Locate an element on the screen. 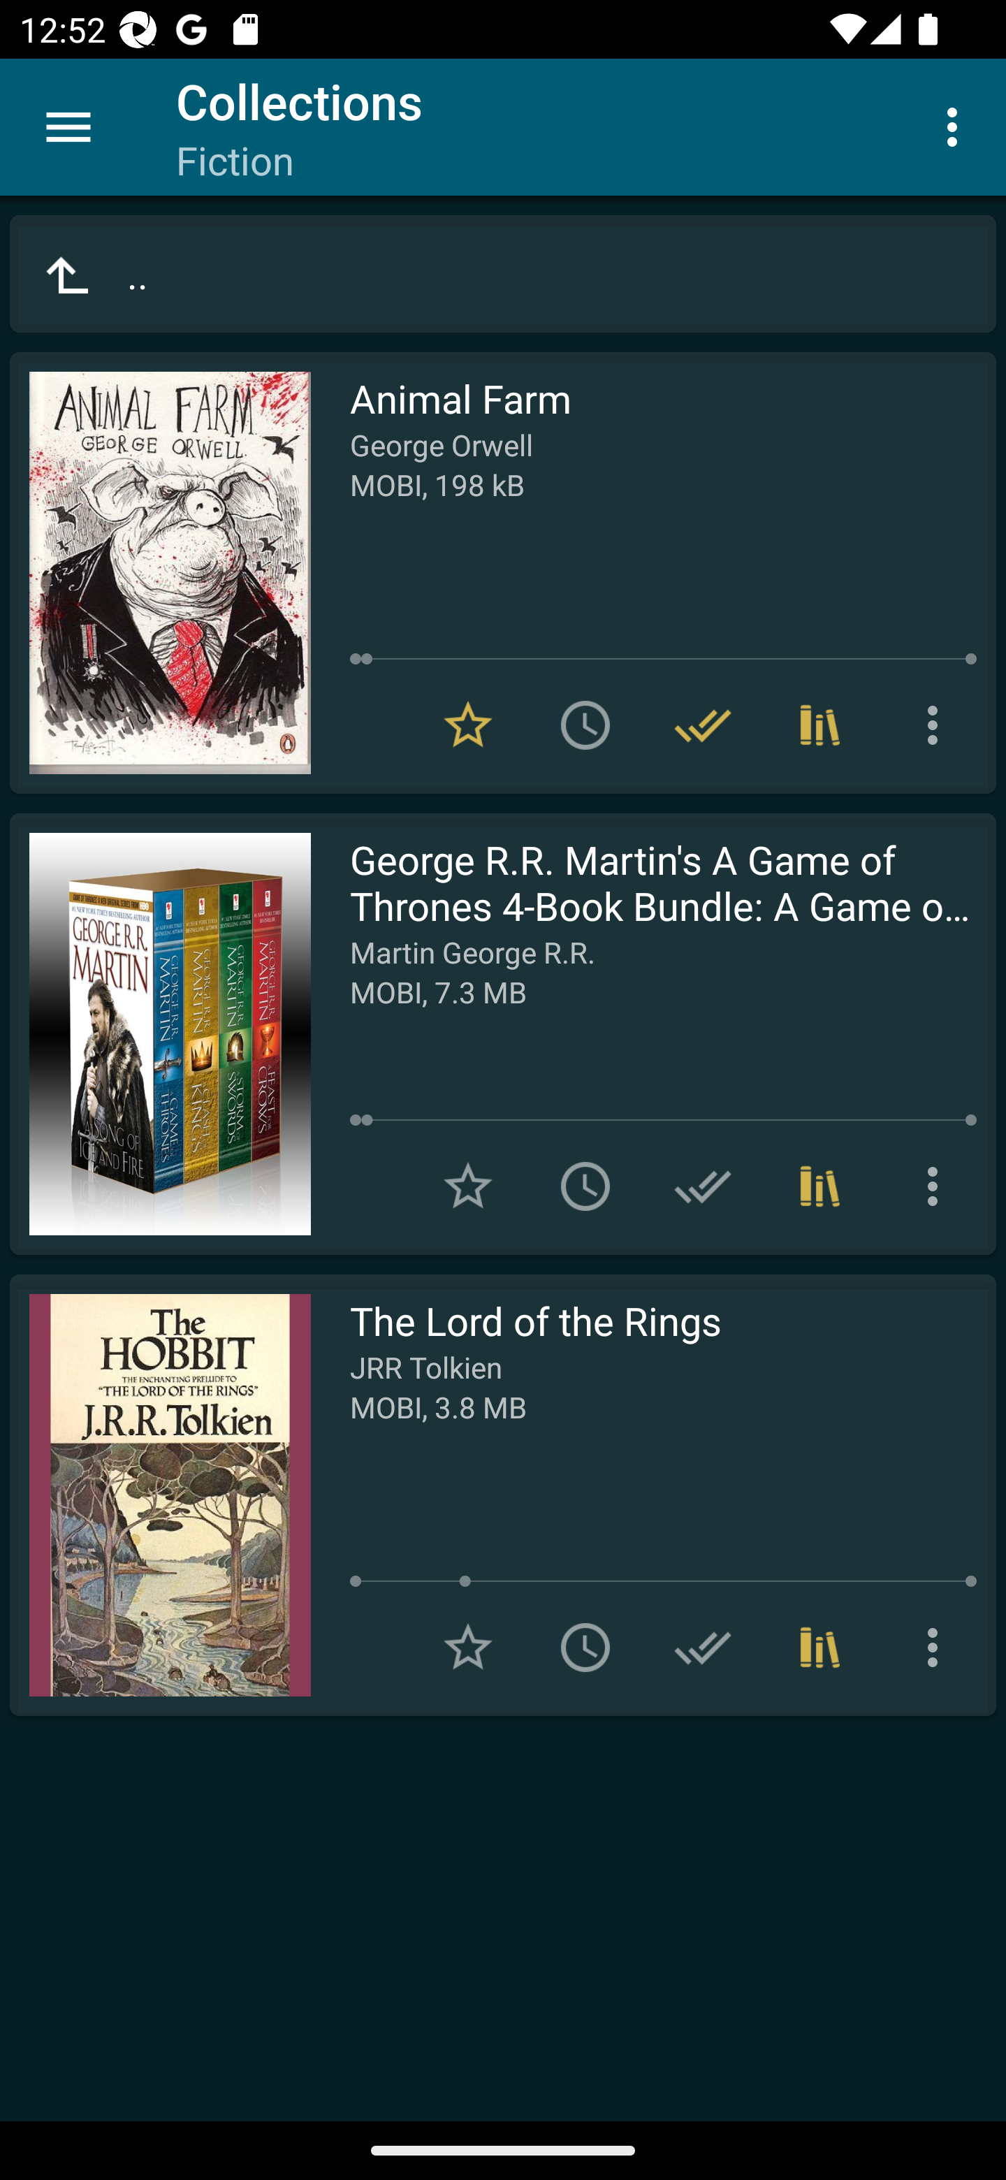  Menu is located at coordinates (68, 127).